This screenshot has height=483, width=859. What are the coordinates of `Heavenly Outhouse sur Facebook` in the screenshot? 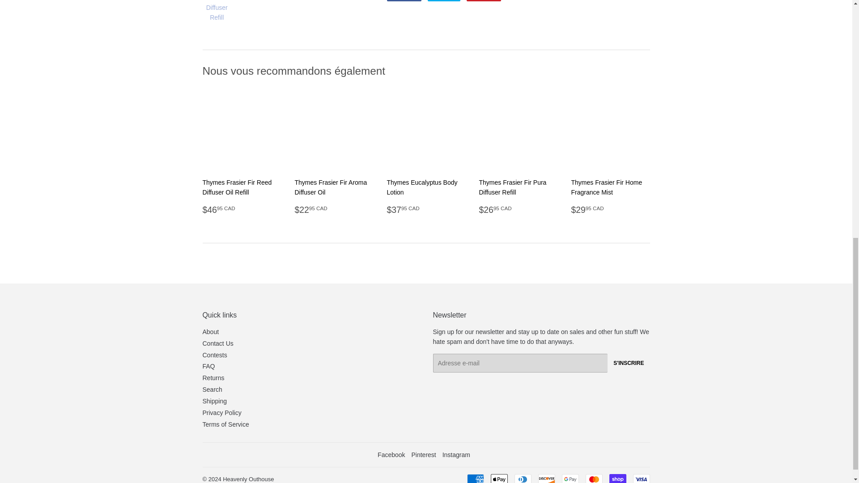 It's located at (391, 454).